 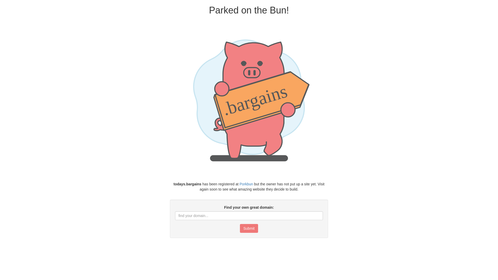 I want to click on Submit, so click(x=249, y=228).